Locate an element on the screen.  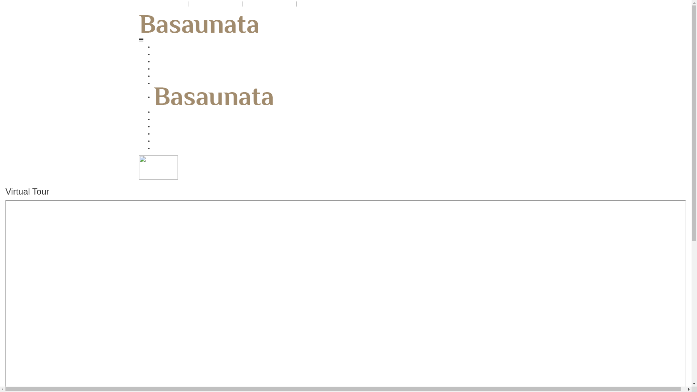
Prijzen is located at coordinates (161, 119).